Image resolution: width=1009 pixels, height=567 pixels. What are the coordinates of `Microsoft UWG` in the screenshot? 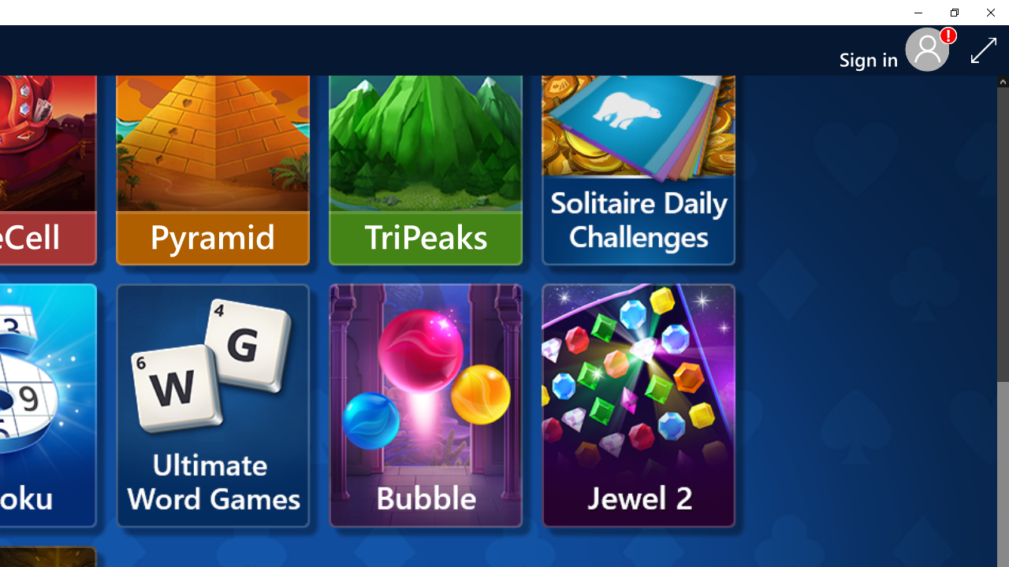 It's located at (213, 406).